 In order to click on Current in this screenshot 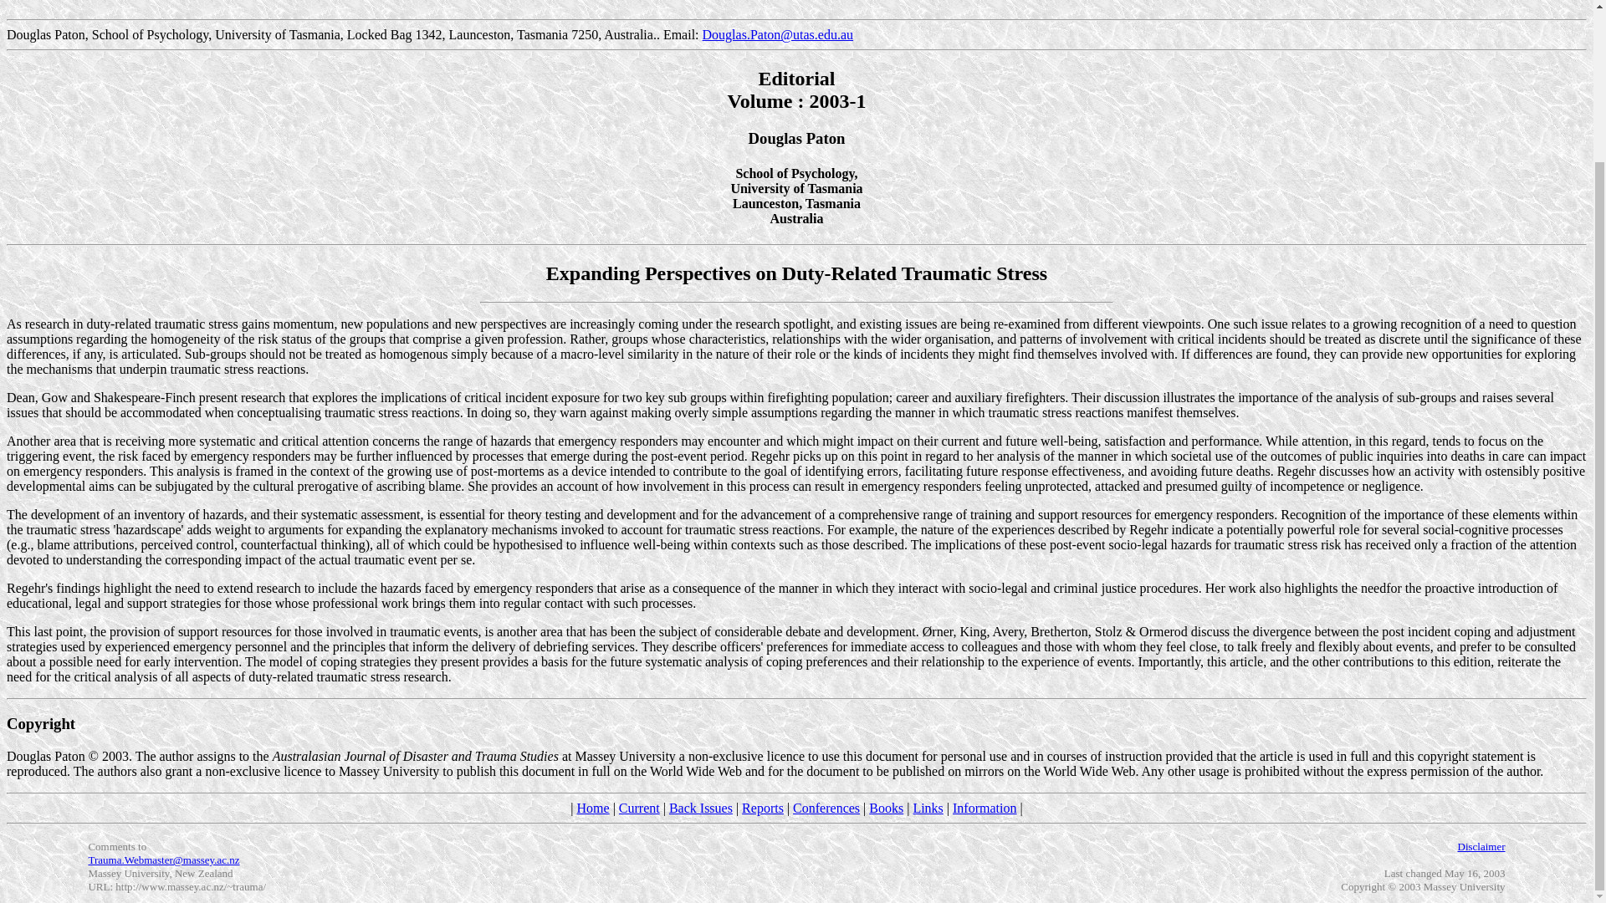, I will do `click(639, 808)`.